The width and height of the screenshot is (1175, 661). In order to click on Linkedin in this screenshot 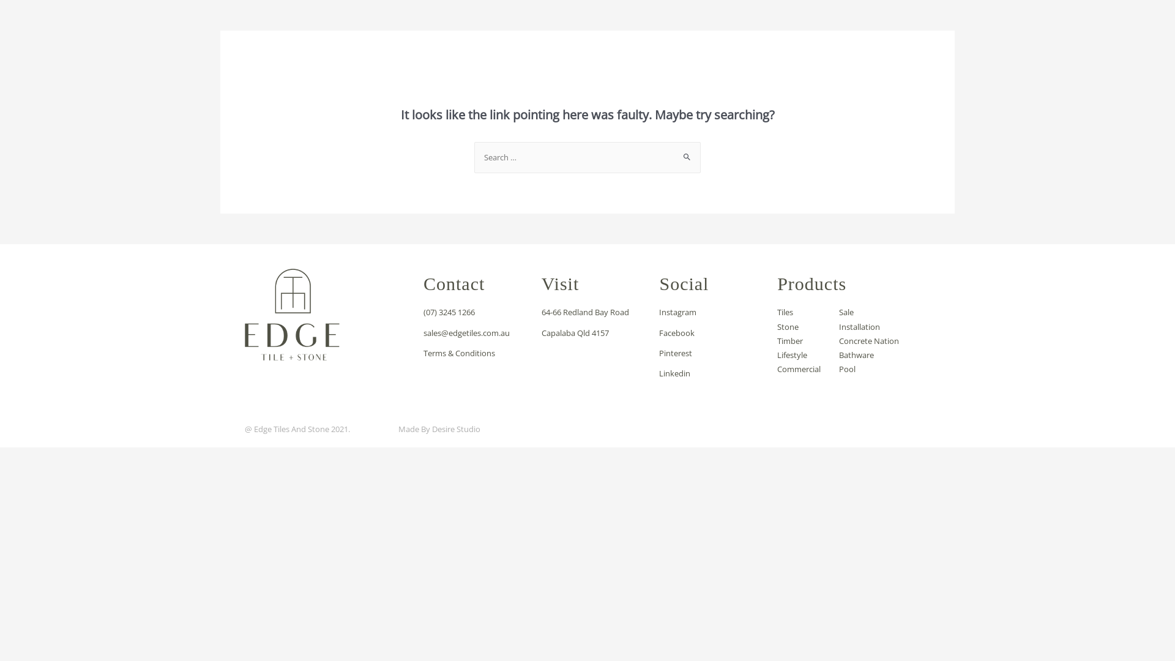, I will do `click(712, 373)`.